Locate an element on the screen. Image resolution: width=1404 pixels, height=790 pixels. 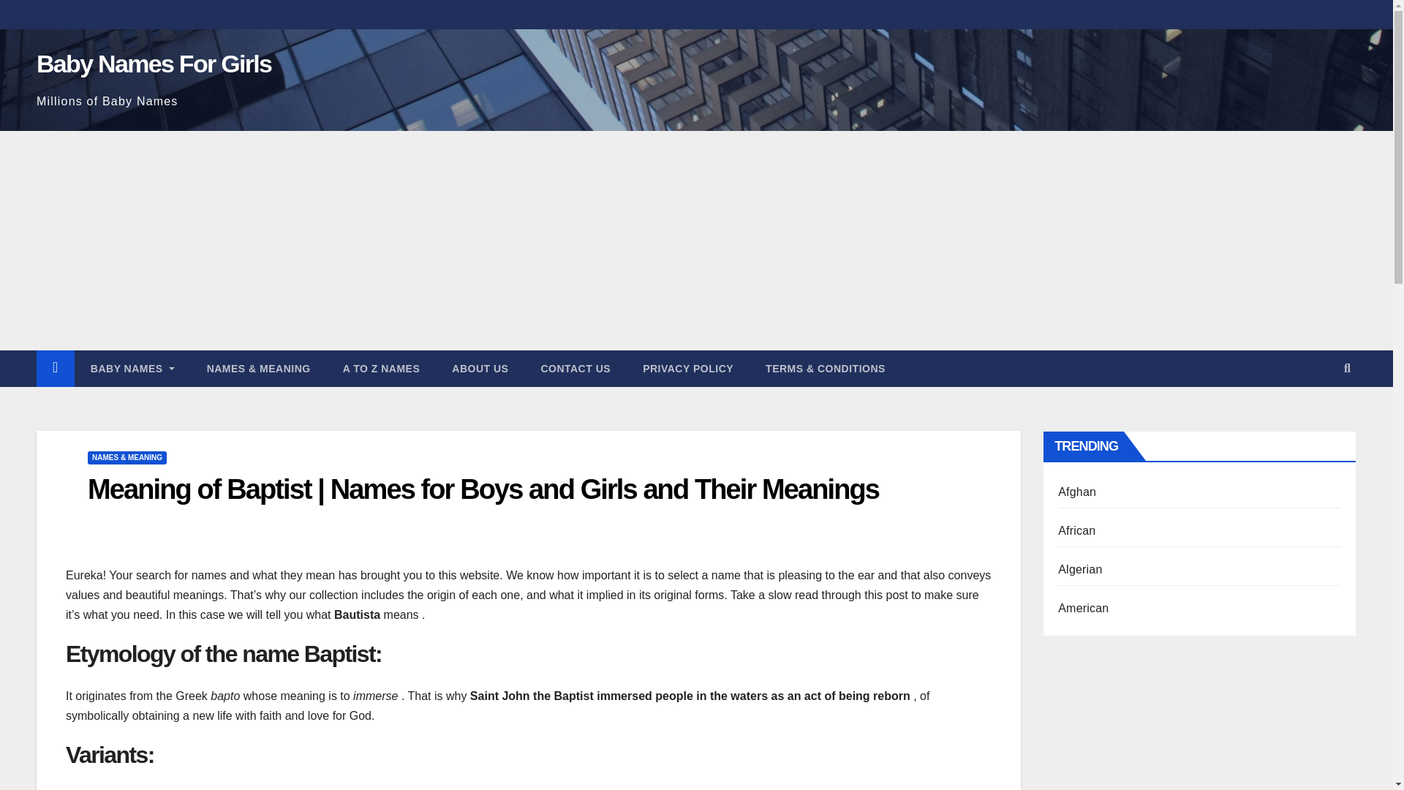
Privacy Policy is located at coordinates (687, 369).